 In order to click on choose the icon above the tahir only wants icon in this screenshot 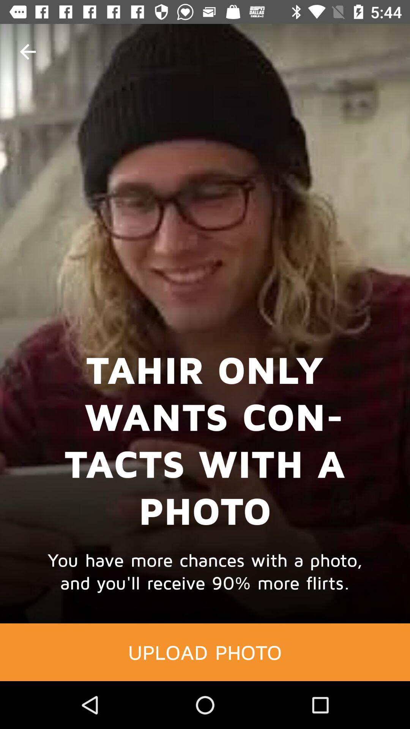, I will do `click(28, 52)`.